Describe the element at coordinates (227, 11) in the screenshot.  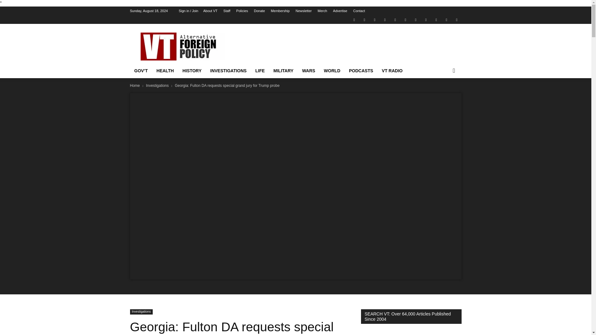
I see `Staff` at that location.